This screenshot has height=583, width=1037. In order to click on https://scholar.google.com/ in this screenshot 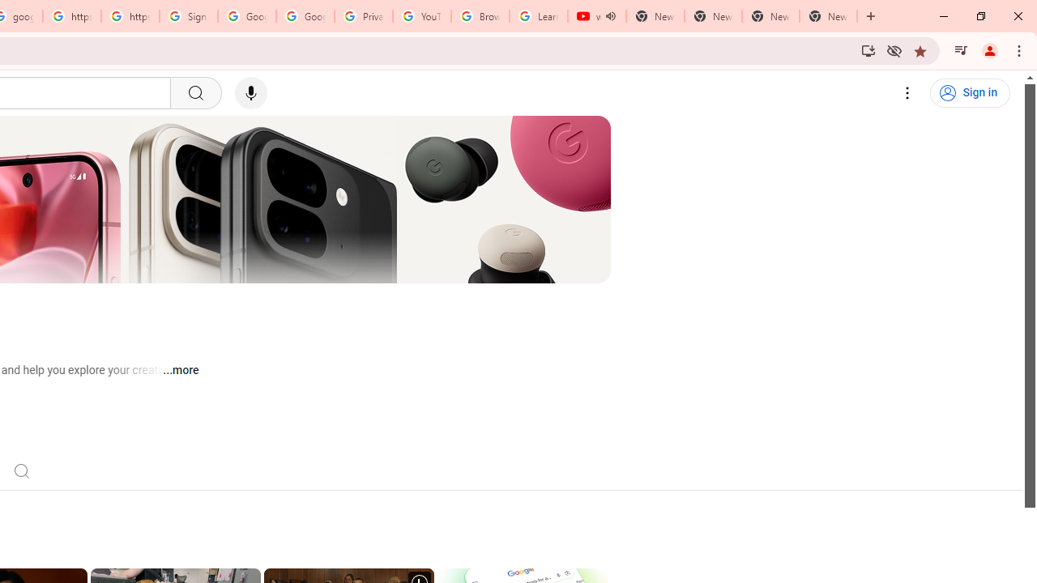, I will do `click(71, 16)`.